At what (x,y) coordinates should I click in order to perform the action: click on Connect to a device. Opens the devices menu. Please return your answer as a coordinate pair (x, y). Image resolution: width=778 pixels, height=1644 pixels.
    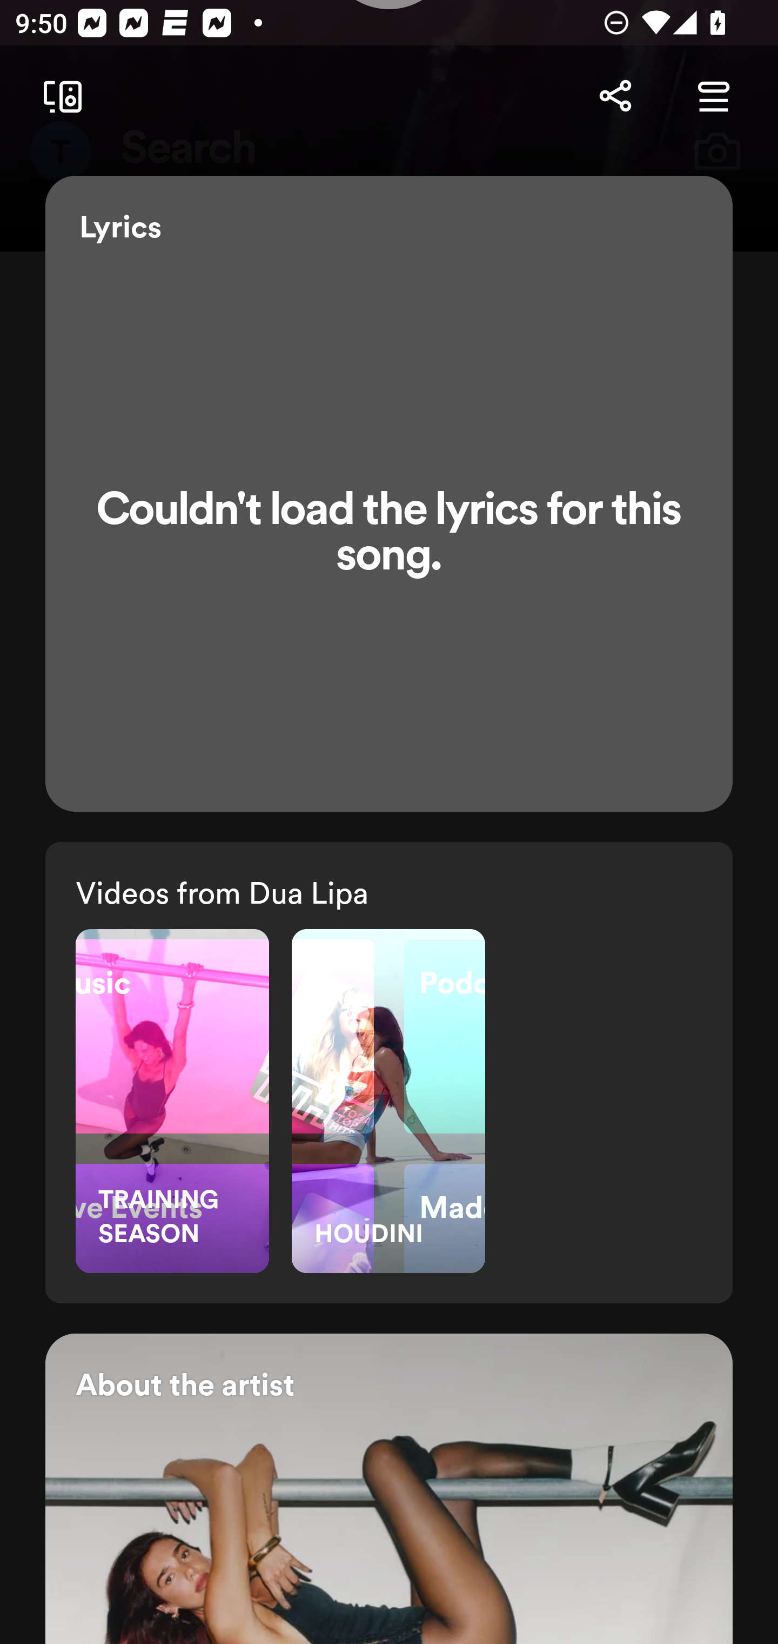
    Looking at the image, I should click on (58, 96).